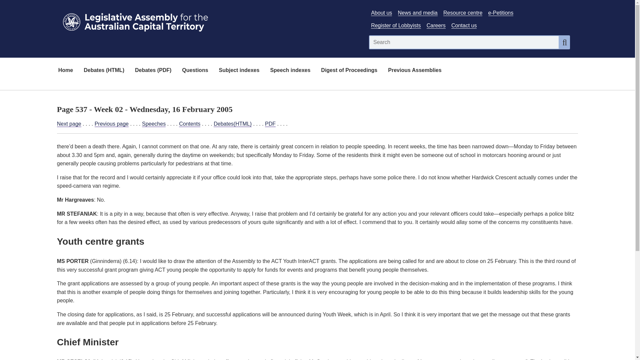 The image size is (640, 360). What do you see at coordinates (463, 13) in the screenshot?
I see `Link to Resource centre` at bounding box center [463, 13].